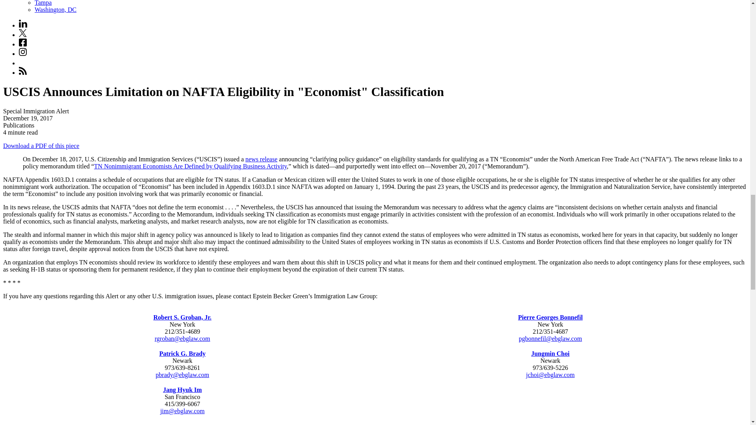  What do you see at coordinates (23, 24) in the screenshot?
I see `Linkedin` at bounding box center [23, 24].